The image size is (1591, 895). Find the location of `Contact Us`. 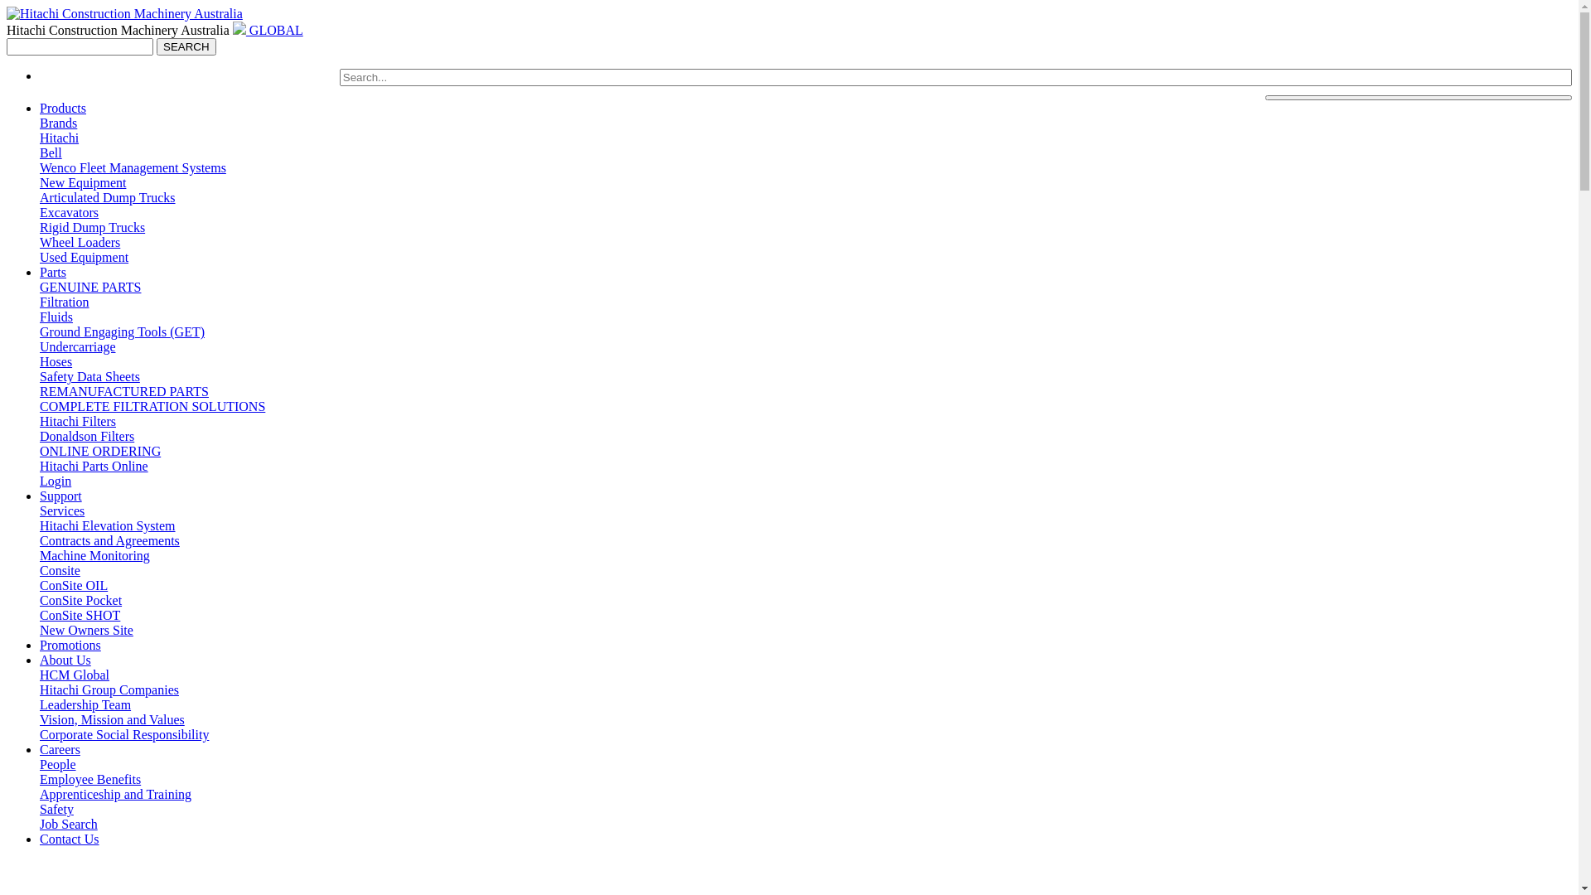

Contact Us is located at coordinates (70, 839).